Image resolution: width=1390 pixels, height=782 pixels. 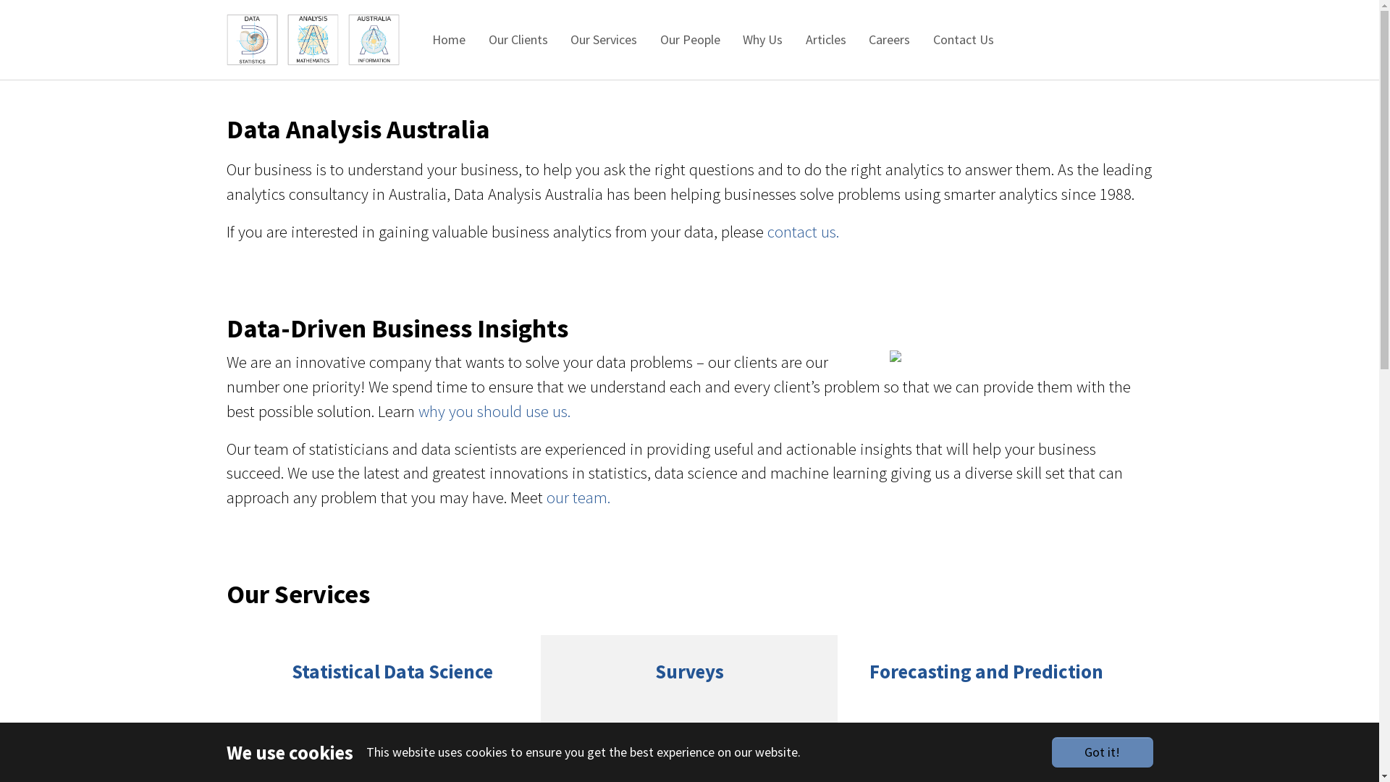 I want to click on Careers, so click(x=889, y=40).